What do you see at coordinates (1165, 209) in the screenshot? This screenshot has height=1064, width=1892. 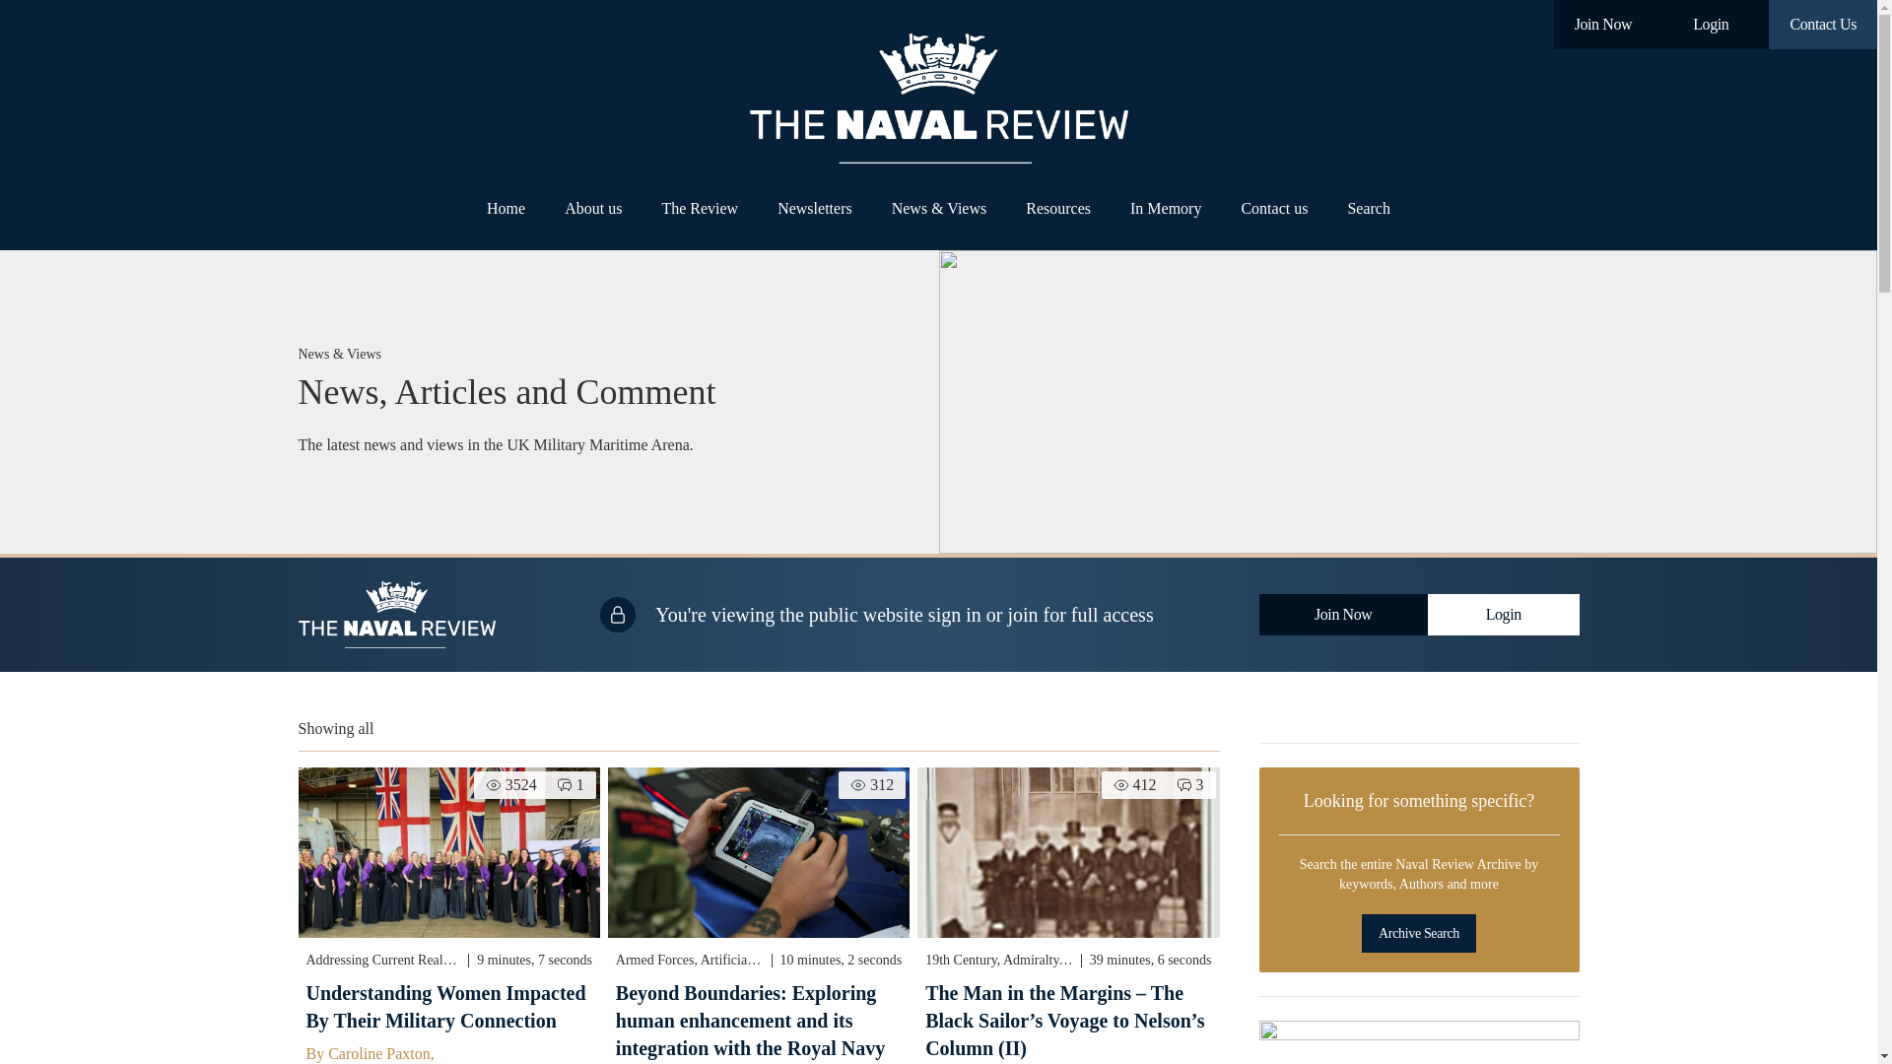 I see `In Memory` at bounding box center [1165, 209].